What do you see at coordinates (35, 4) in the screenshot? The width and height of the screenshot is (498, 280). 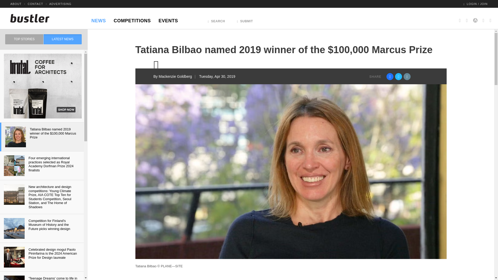 I see `CONTACT` at bounding box center [35, 4].